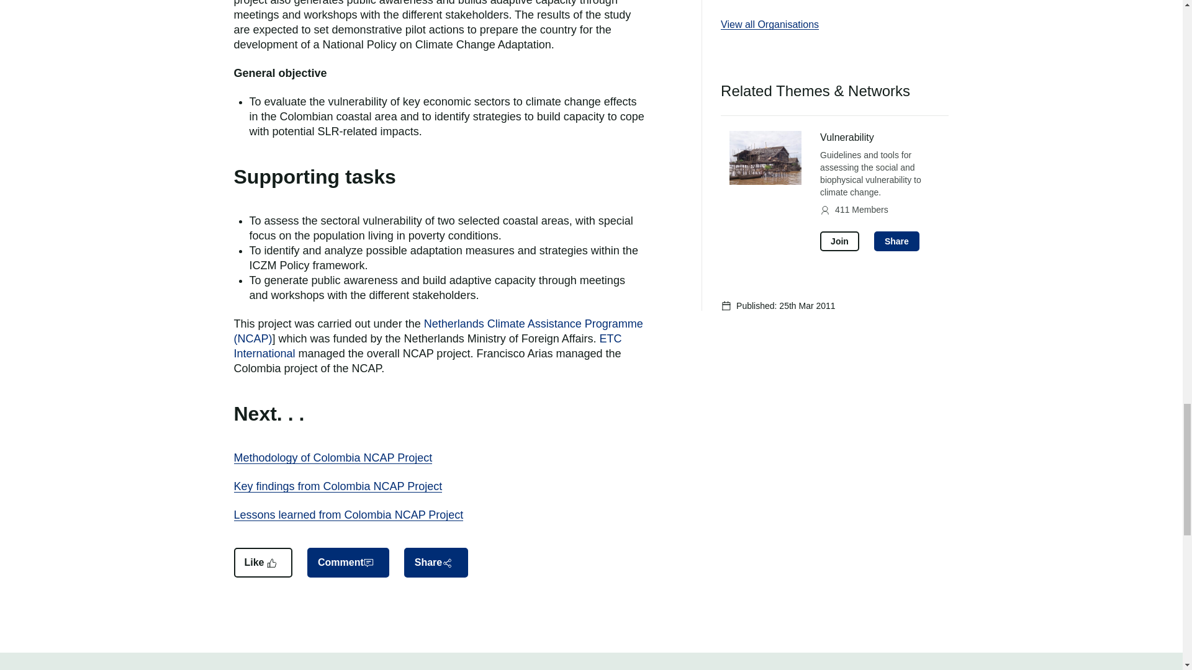 The width and height of the screenshot is (1192, 670). What do you see at coordinates (333, 458) in the screenshot?
I see `Methodology of Colombia NCAP Project` at bounding box center [333, 458].